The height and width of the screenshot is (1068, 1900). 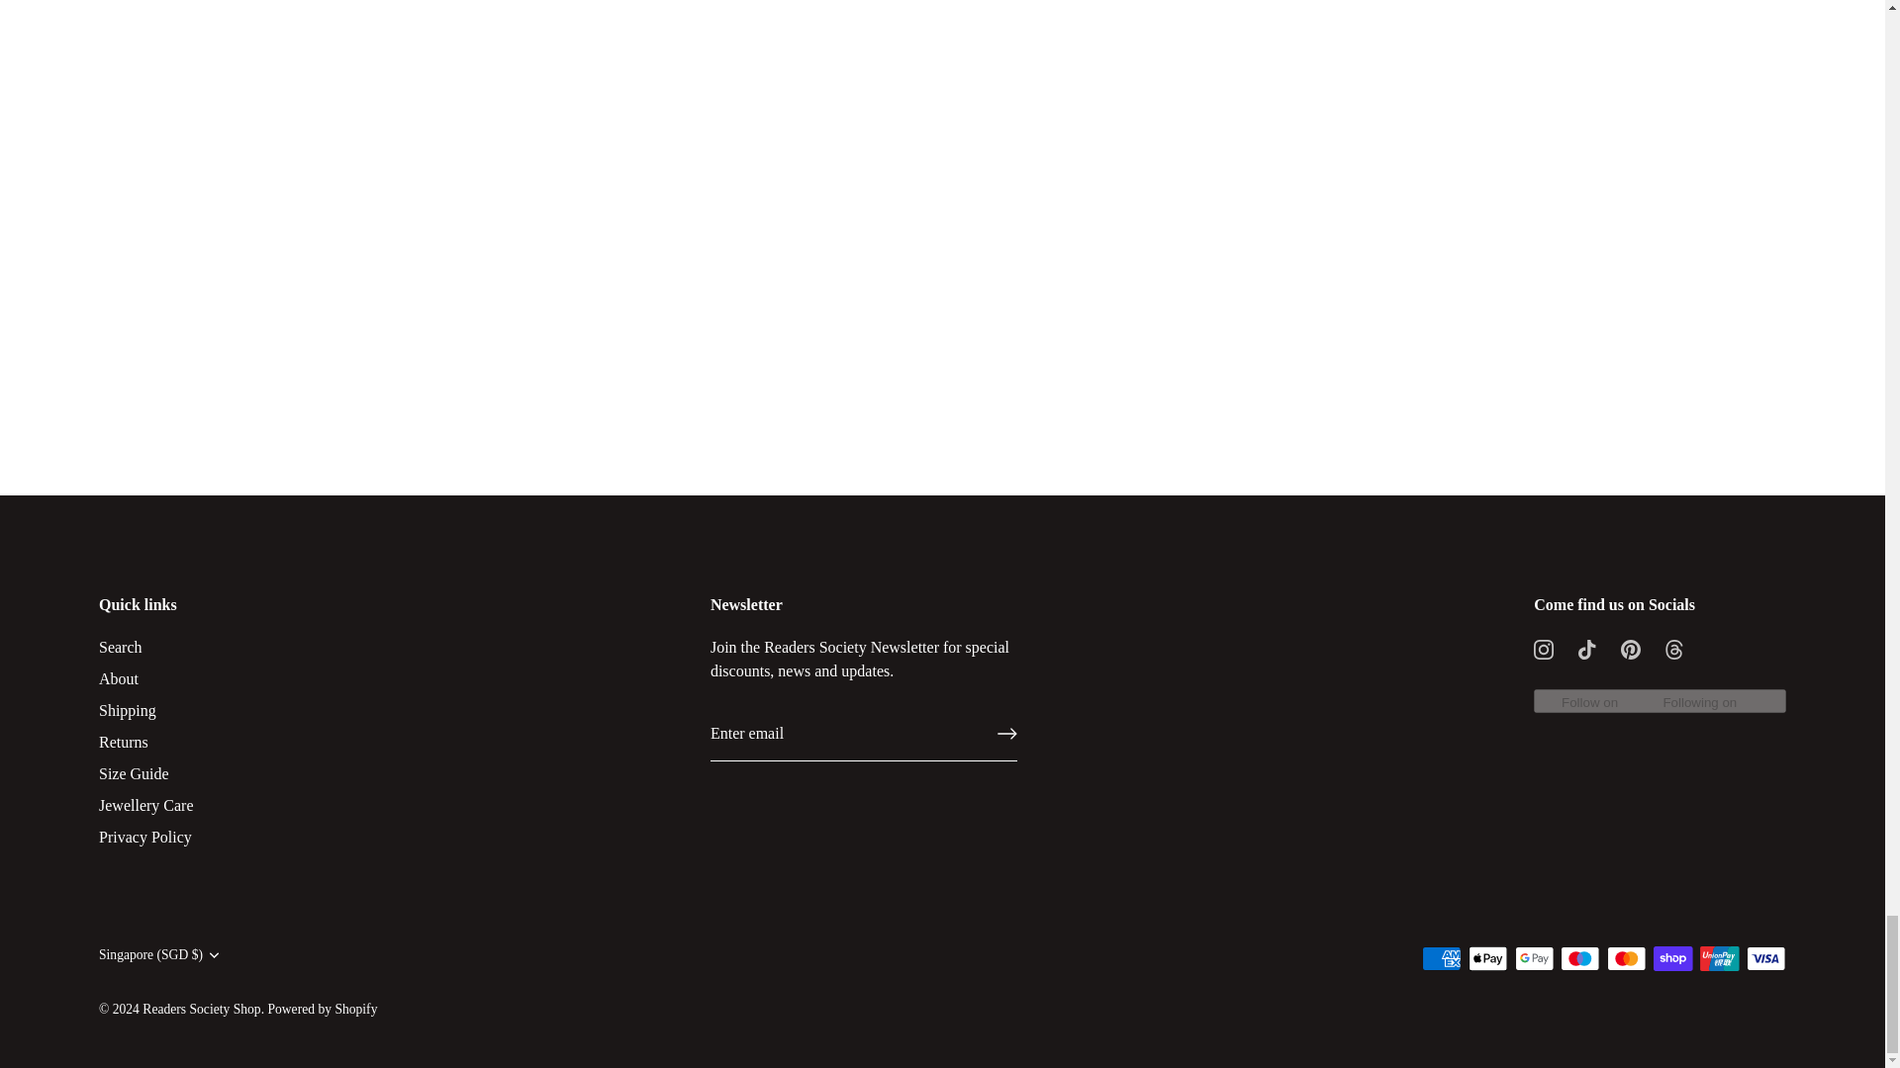 What do you see at coordinates (1544, 649) in the screenshot?
I see `Instagram` at bounding box center [1544, 649].